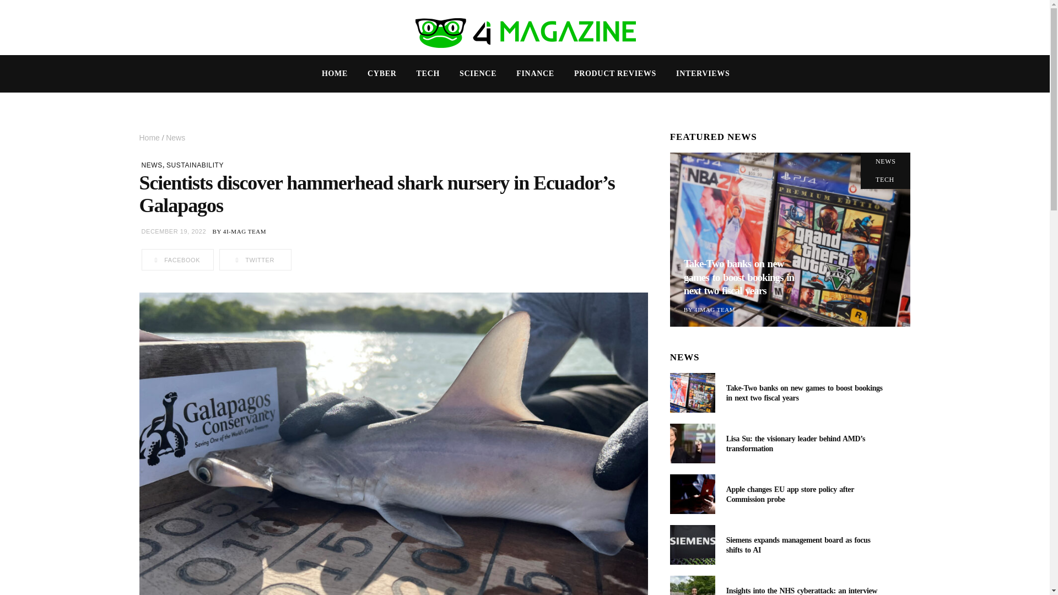  Describe the element at coordinates (151, 165) in the screenshot. I see `NEWS` at that location.